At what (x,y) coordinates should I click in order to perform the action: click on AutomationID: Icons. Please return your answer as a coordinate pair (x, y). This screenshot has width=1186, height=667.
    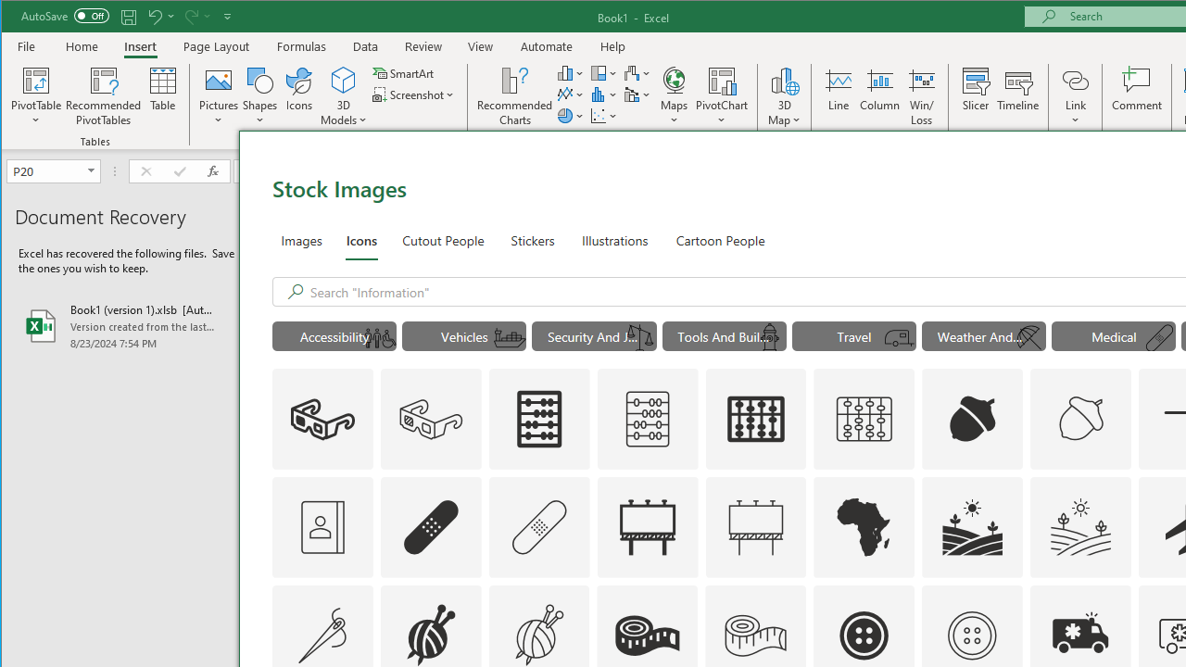
    Looking at the image, I should click on (972, 636).